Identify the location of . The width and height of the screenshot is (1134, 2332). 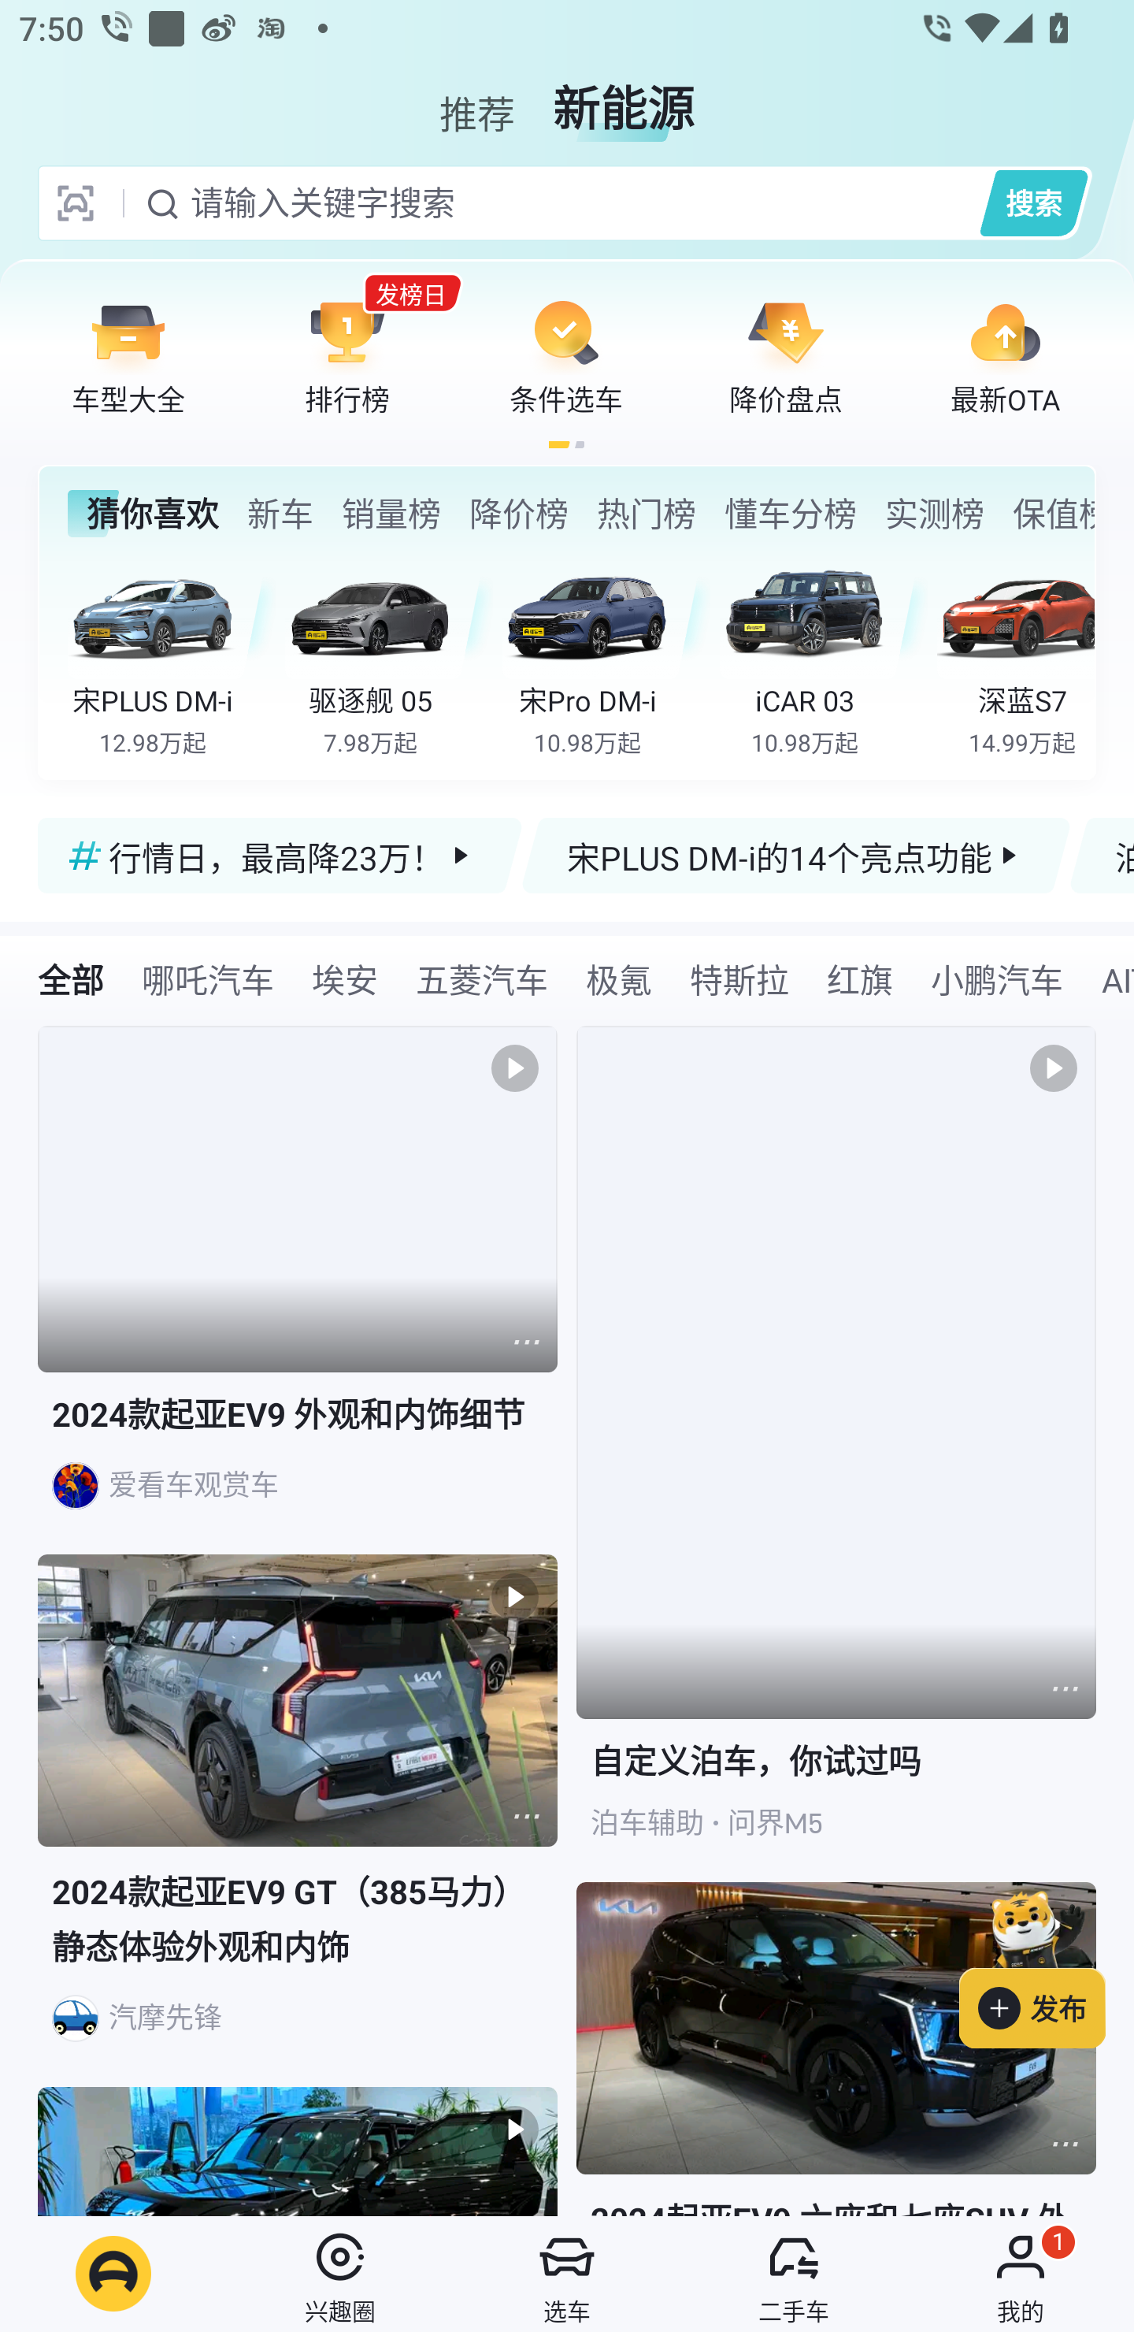
(526, 1817).